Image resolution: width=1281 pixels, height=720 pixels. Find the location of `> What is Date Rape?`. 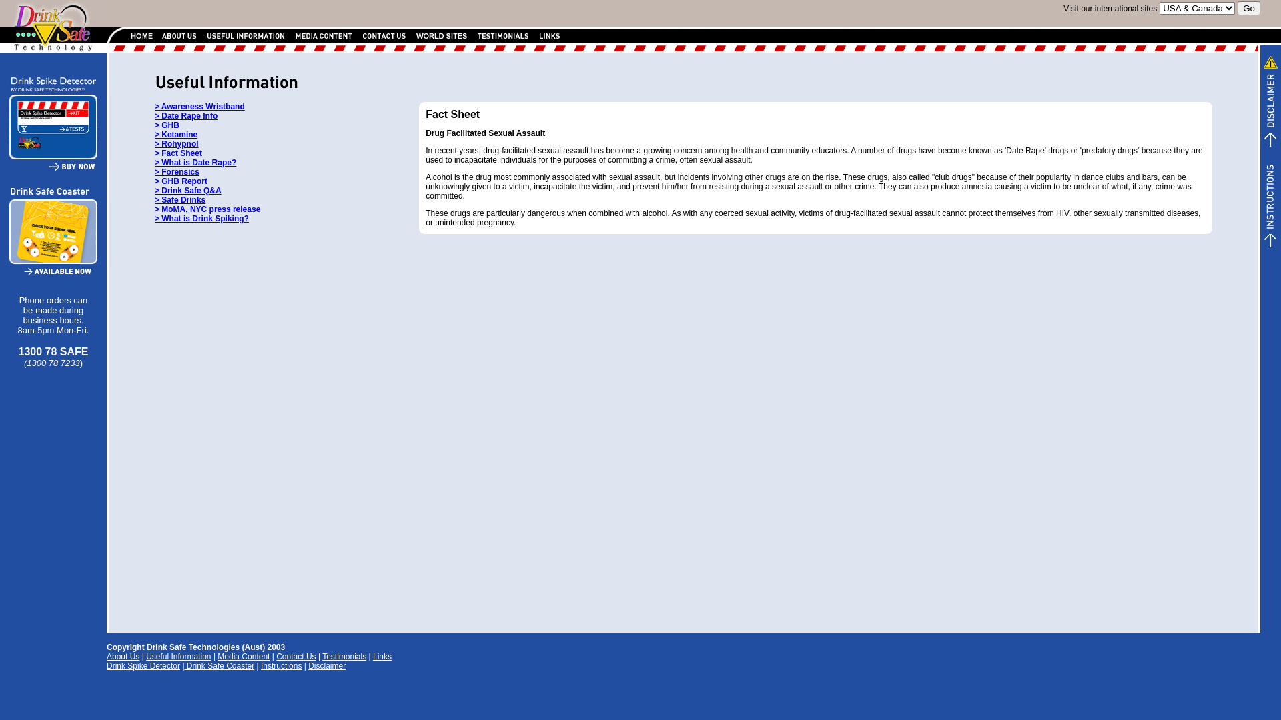

> What is Date Rape? is located at coordinates (195, 163).